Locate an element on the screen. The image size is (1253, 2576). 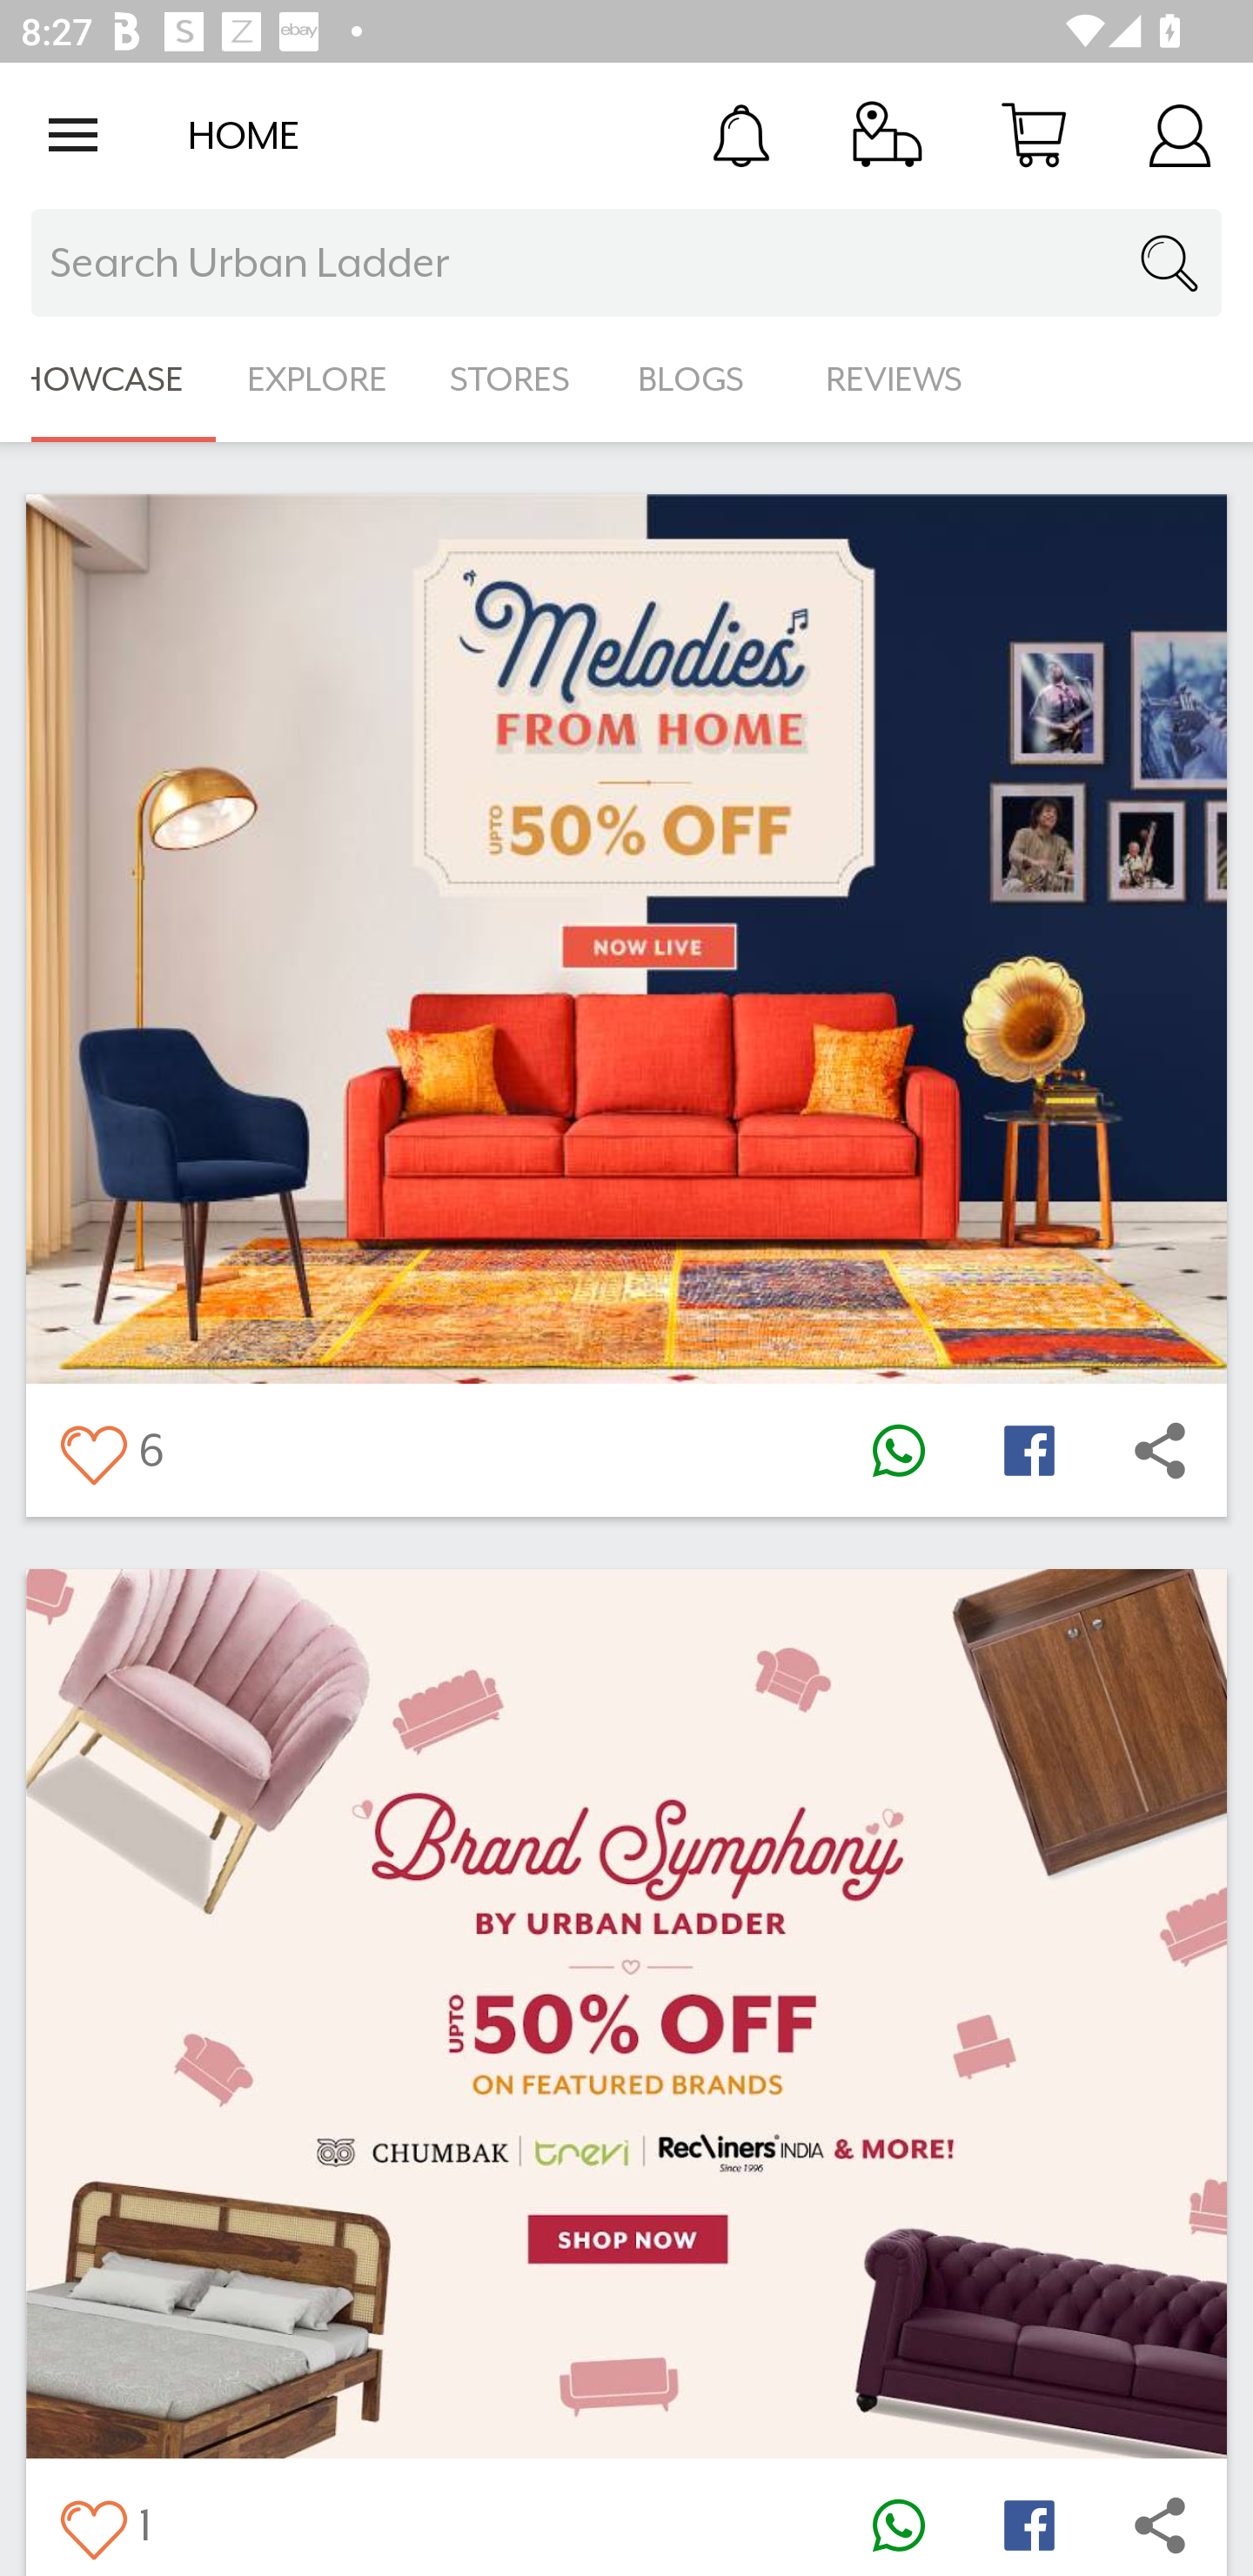
Track Order is located at coordinates (888, 134).